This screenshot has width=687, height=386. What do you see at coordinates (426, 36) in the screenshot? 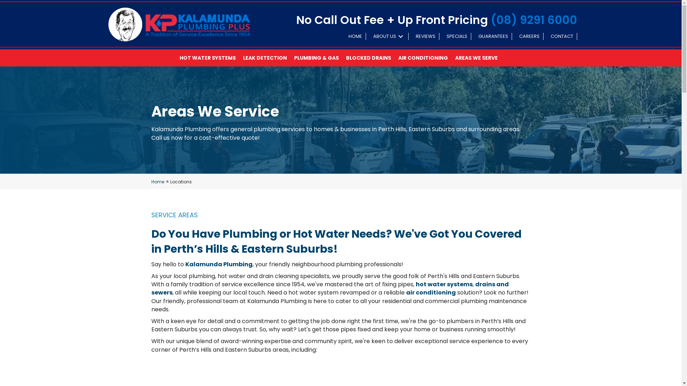
I see `REVIEWS` at bounding box center [426, 36].